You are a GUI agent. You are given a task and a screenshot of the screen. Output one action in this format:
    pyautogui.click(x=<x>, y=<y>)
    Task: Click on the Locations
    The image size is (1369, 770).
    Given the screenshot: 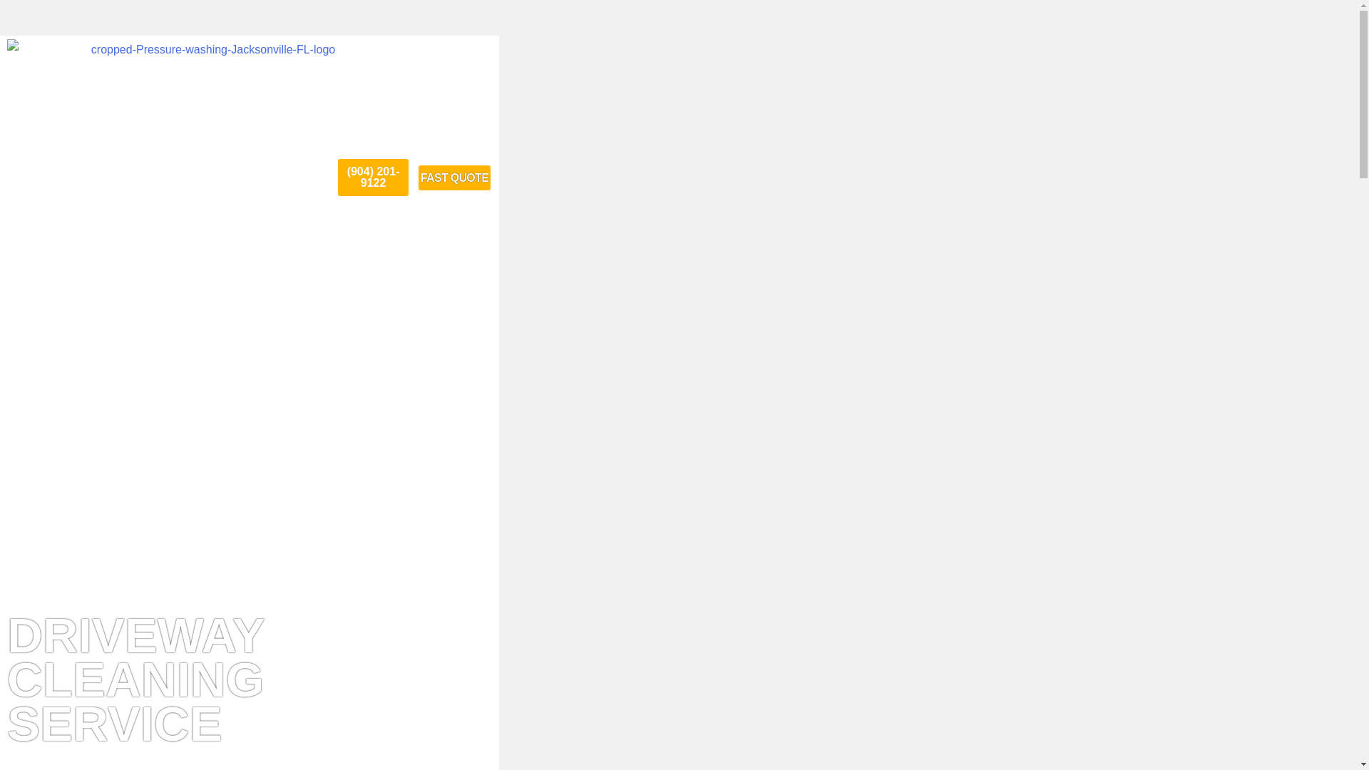 What is the action you would take?
    pyautogui.click(x=262, y=171)
    